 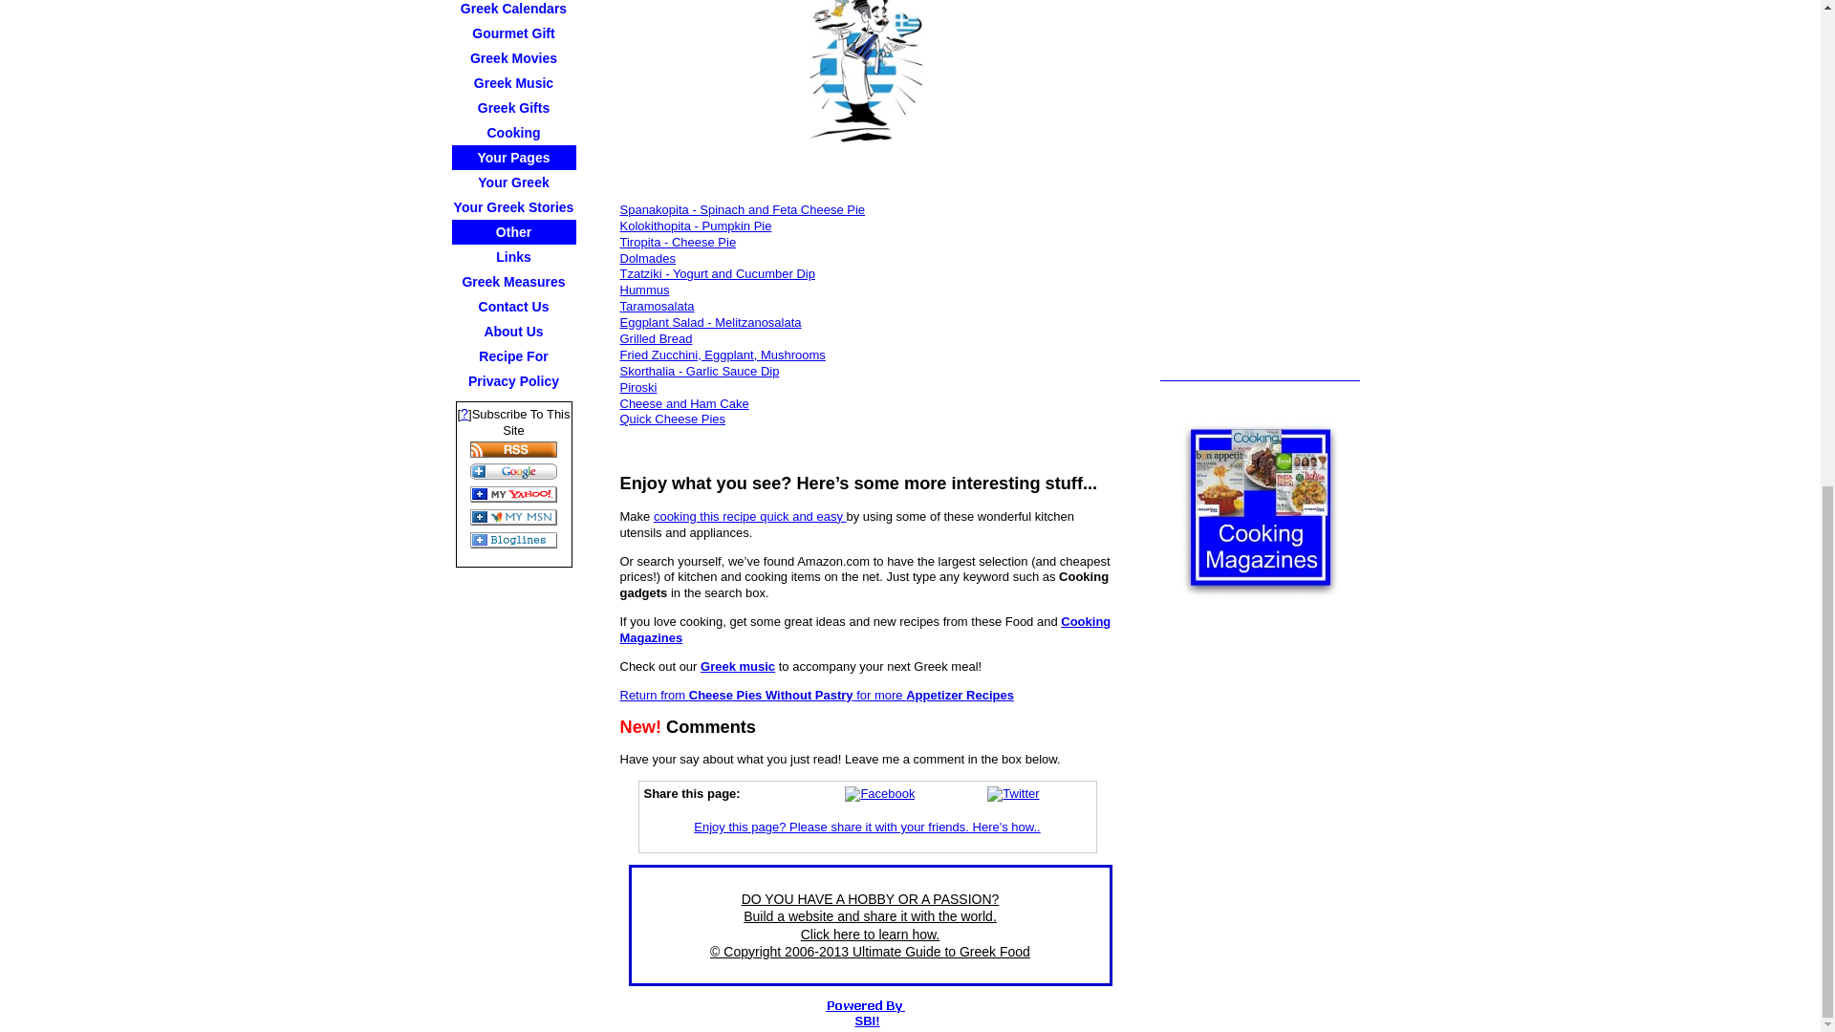 What do you see at coordinates (1260, 510) in the screenshot?
I see `Food and Cooking Magazines` at bounding box center [1260, 510].